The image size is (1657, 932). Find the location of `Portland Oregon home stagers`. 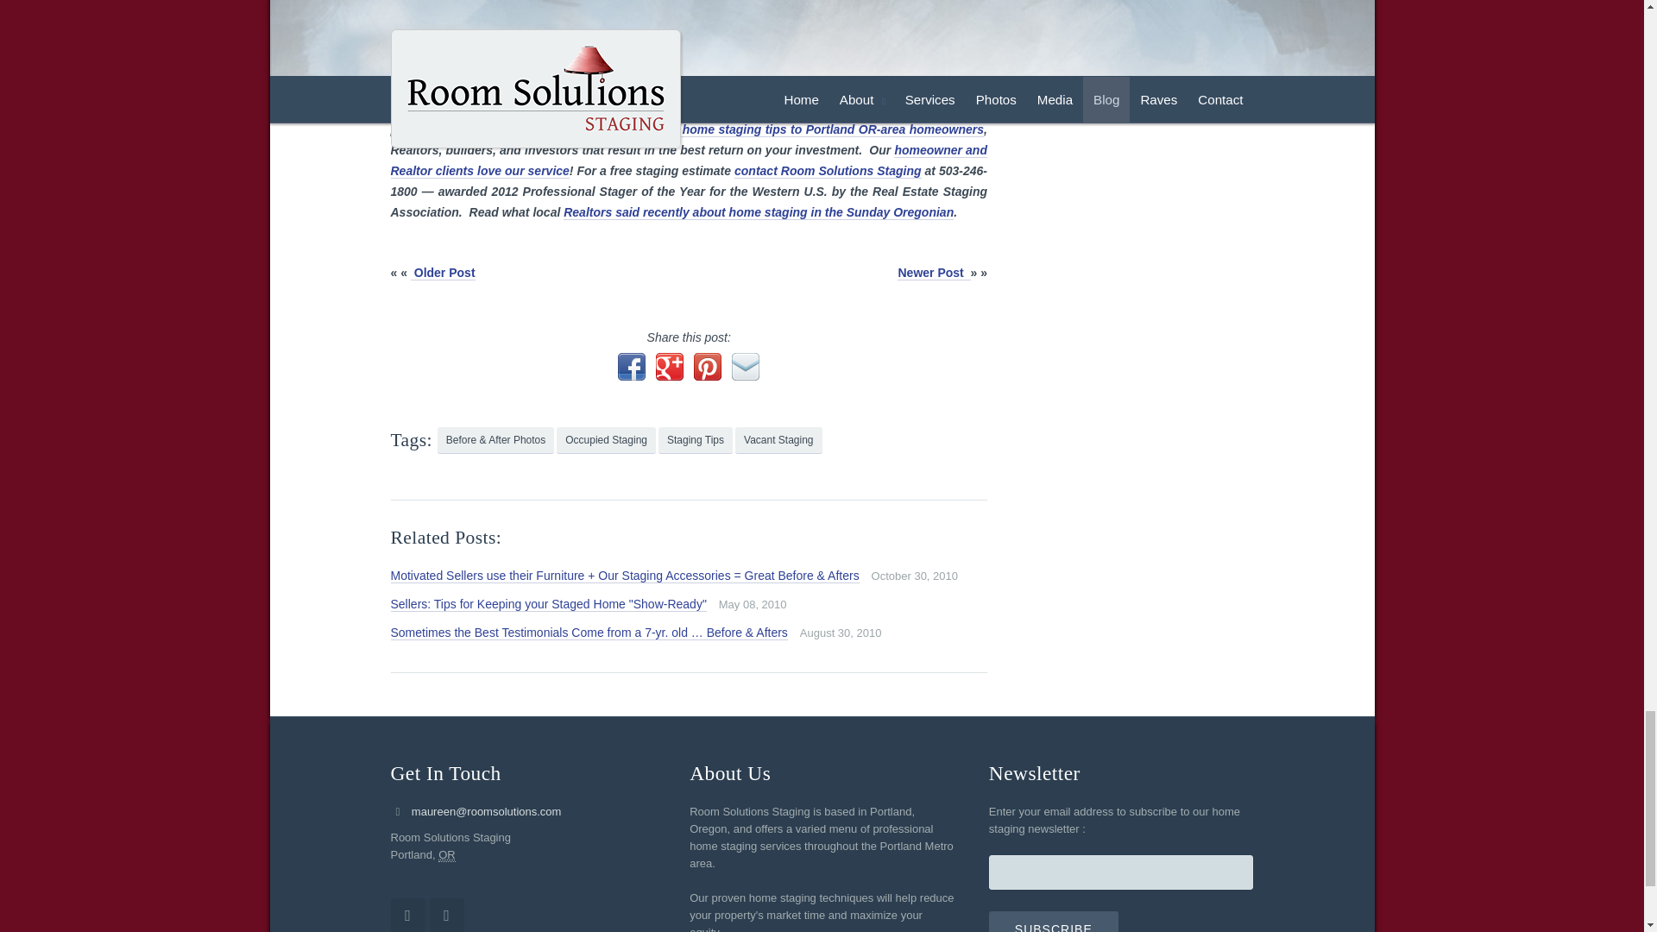

Portland Oregon home stagers is located at coordinates (687, 161).